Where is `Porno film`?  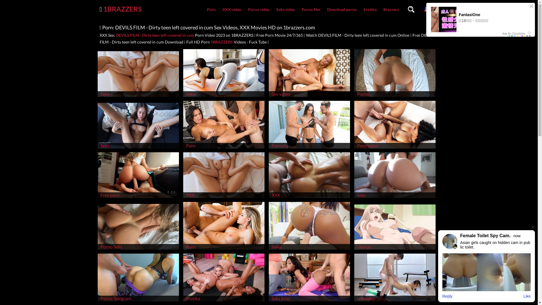 Porno film is located at coordinates (311, 10).